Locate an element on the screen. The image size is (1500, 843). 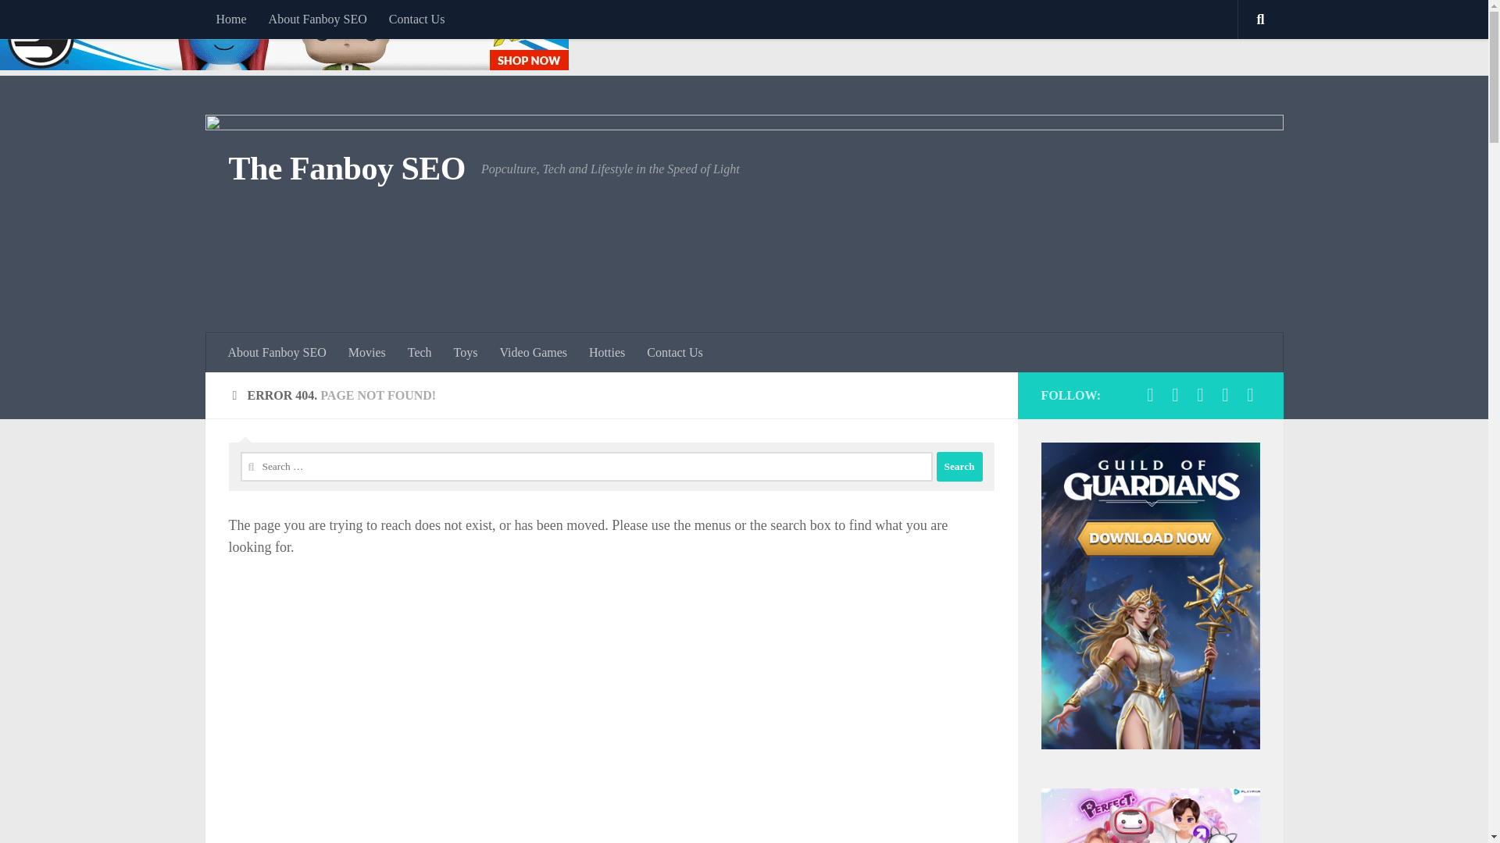
Home is located at coordinates (230, 19).